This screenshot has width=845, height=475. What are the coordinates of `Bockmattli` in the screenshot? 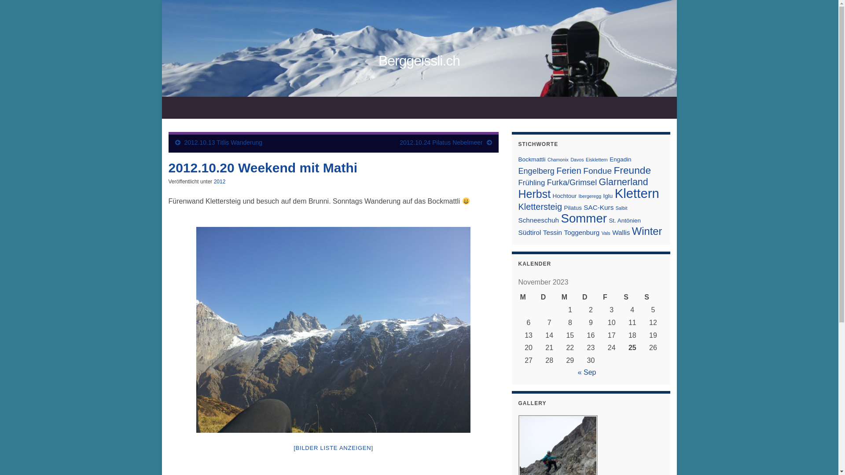 It's located at (532, 159).